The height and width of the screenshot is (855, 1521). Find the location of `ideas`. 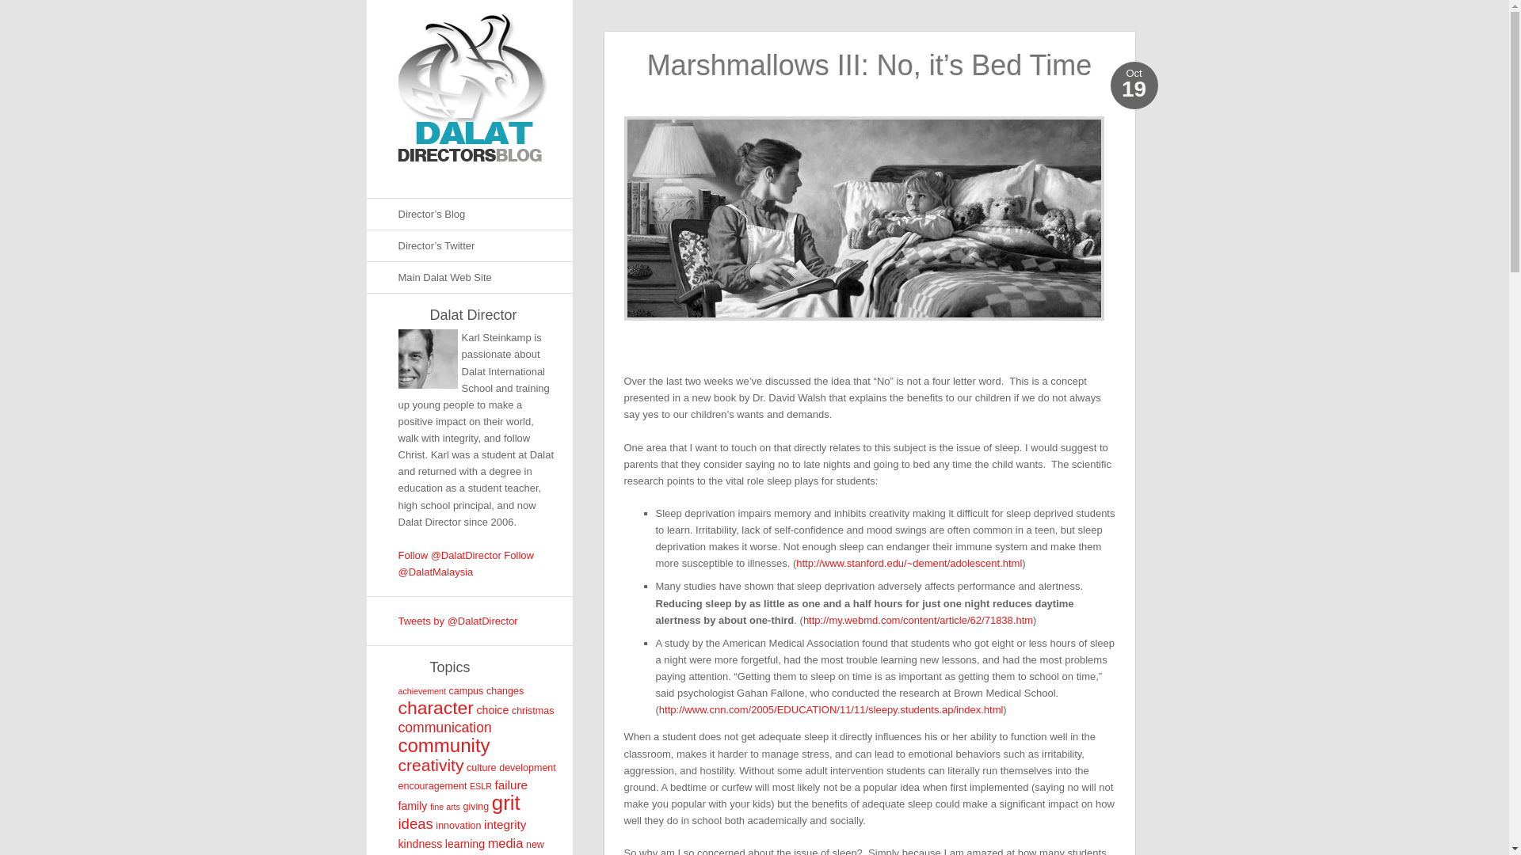

ideas is located at coordinates (414, 823).